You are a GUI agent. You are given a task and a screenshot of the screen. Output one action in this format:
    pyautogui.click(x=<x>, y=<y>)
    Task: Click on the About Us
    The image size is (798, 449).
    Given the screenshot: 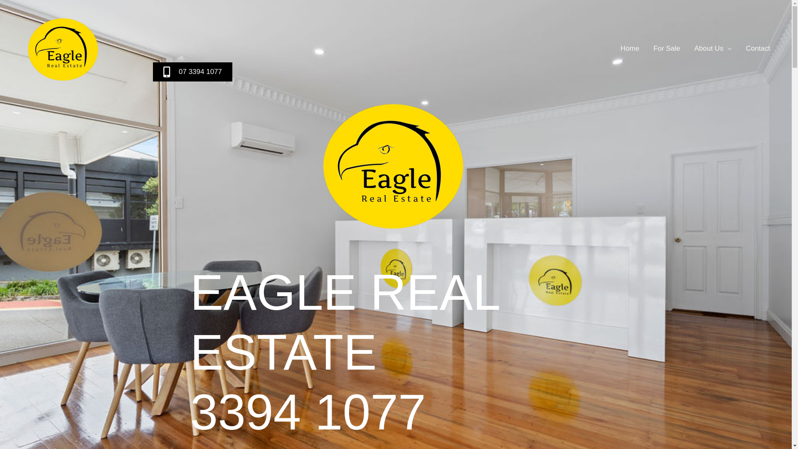 What is the action you would take?
    pyautogui.click(x=713, y=49)
    